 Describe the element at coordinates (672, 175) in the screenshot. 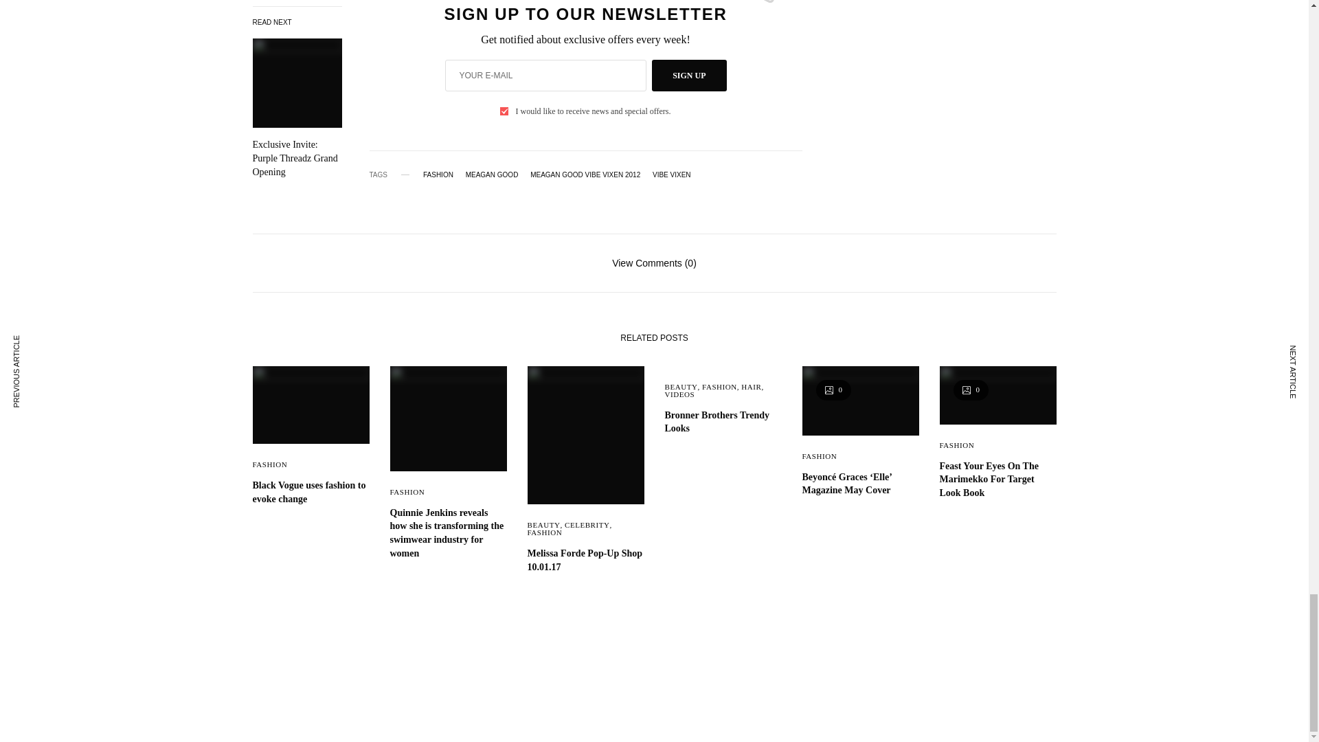

I see `VIBE VIXEN` at that location.